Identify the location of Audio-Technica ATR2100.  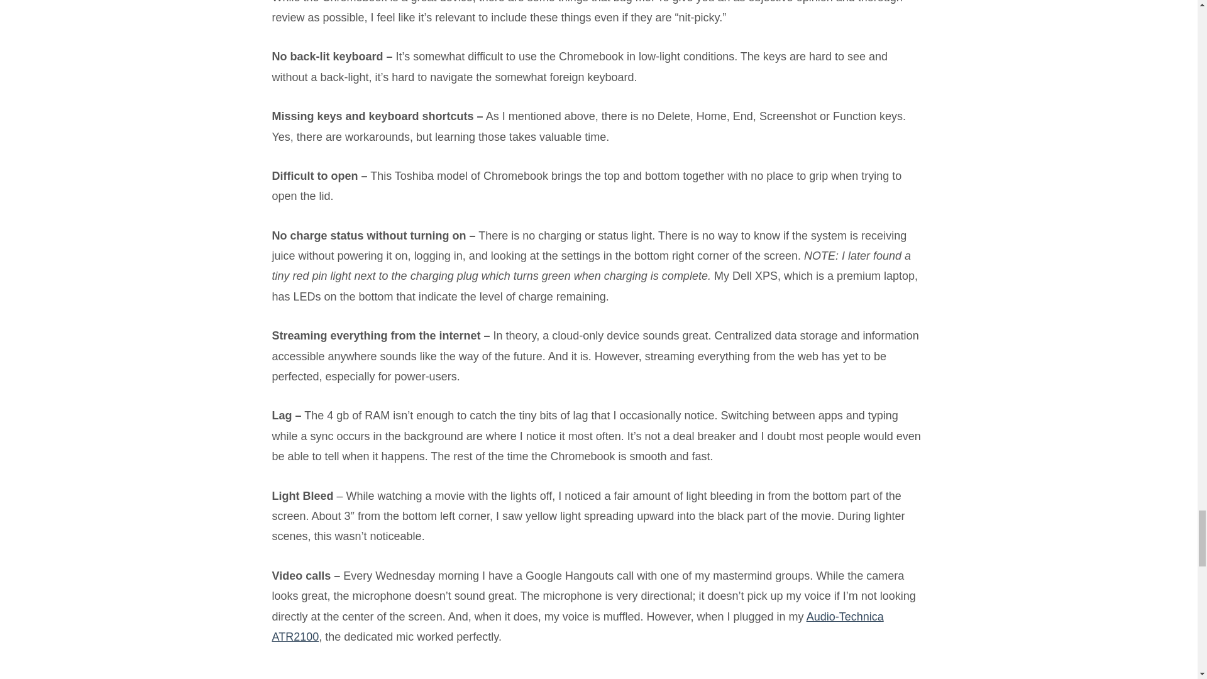
(577, 626).